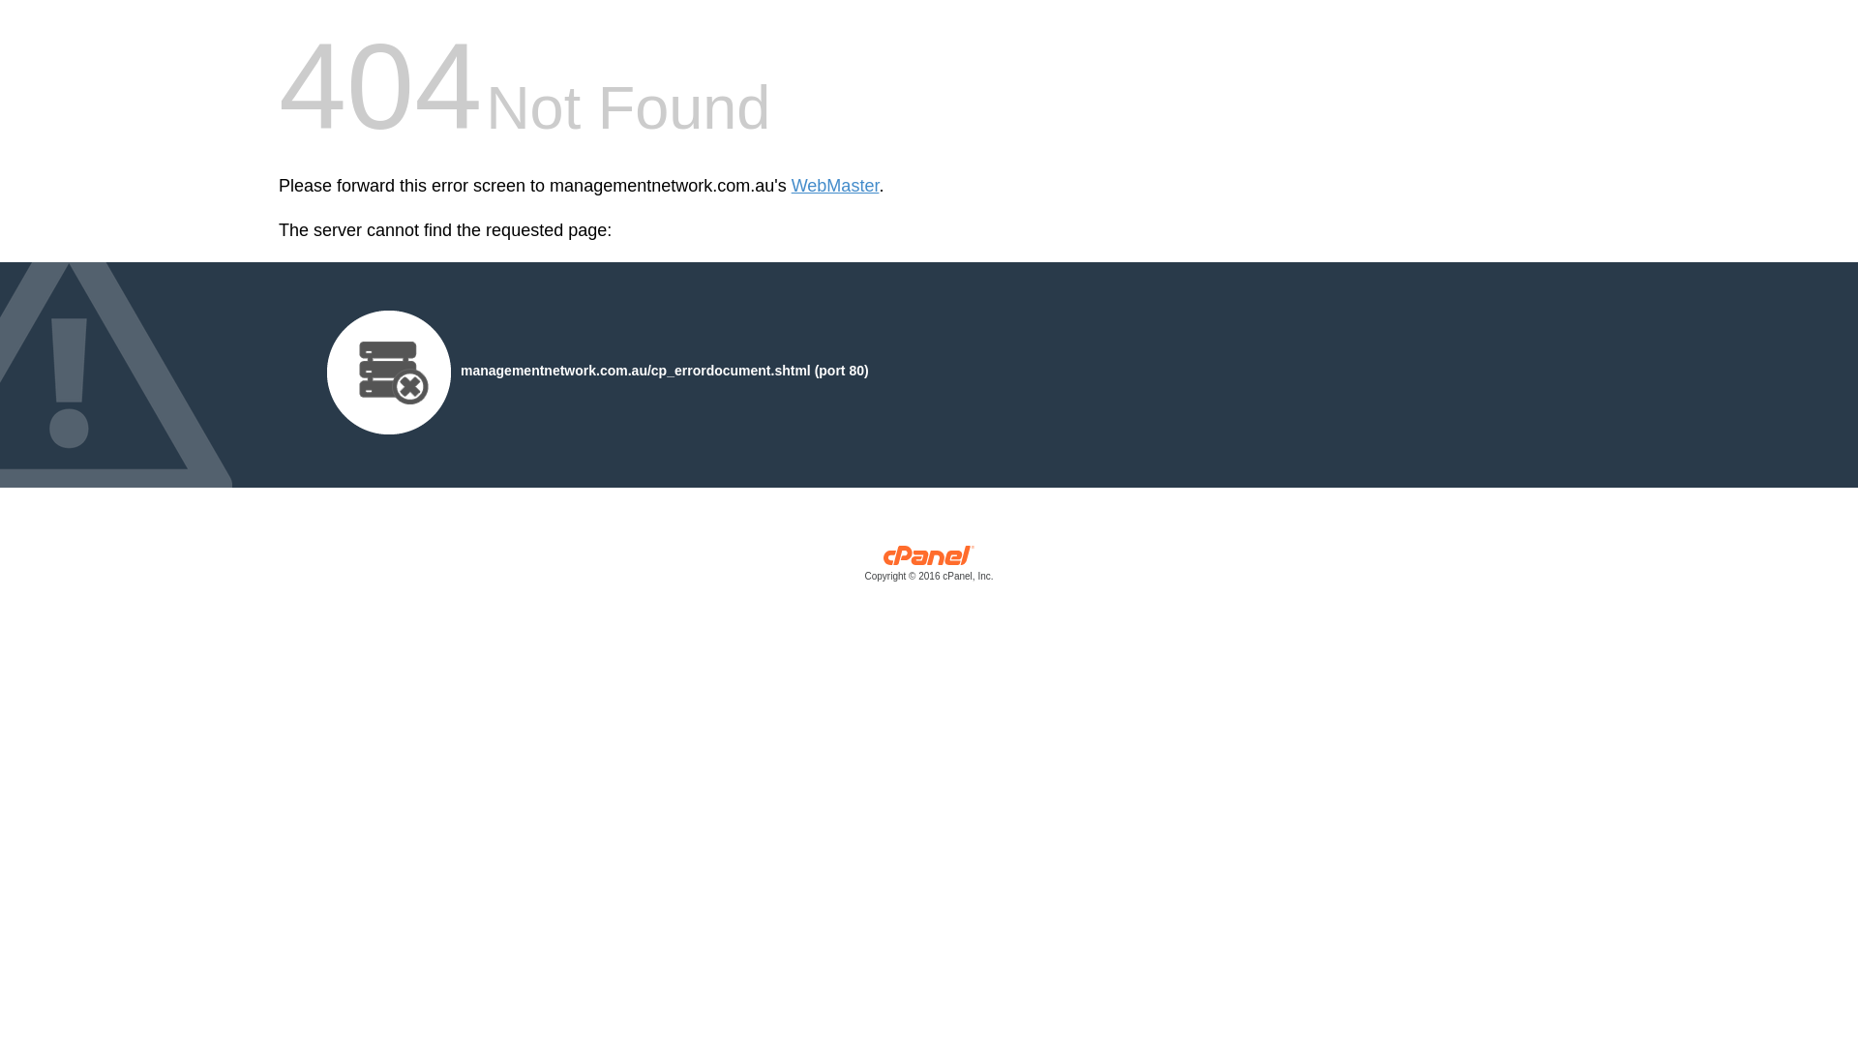 The height and width of the screenshot is (1045, 1858). I want to click on WebMaster, so click(836, 186).